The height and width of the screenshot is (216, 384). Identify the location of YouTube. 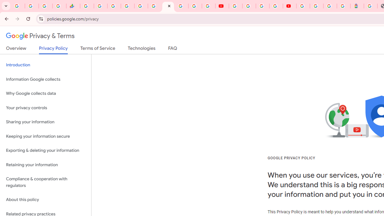
(222, 6).